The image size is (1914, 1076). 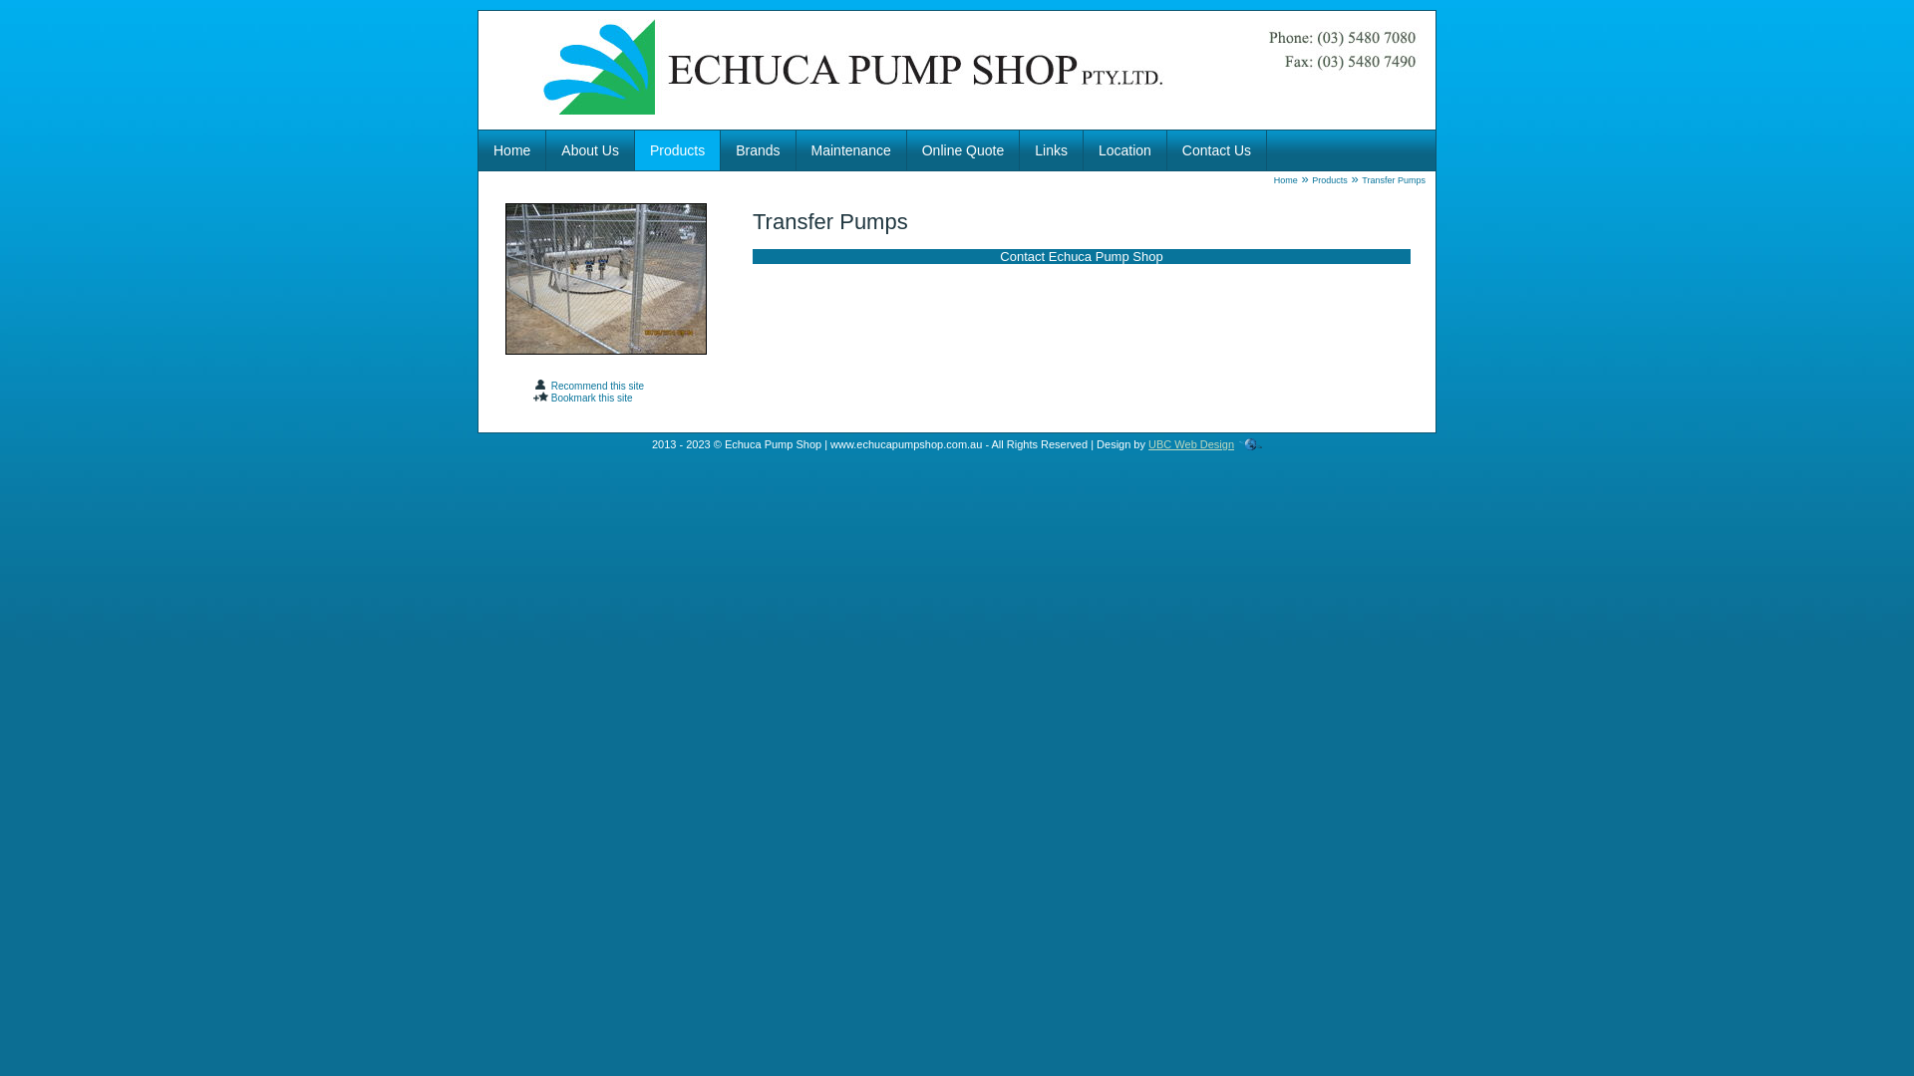 What do you see at coordinates (590, 150) in the screenshot?
I see `About Us` at bounding box center [590, 150].